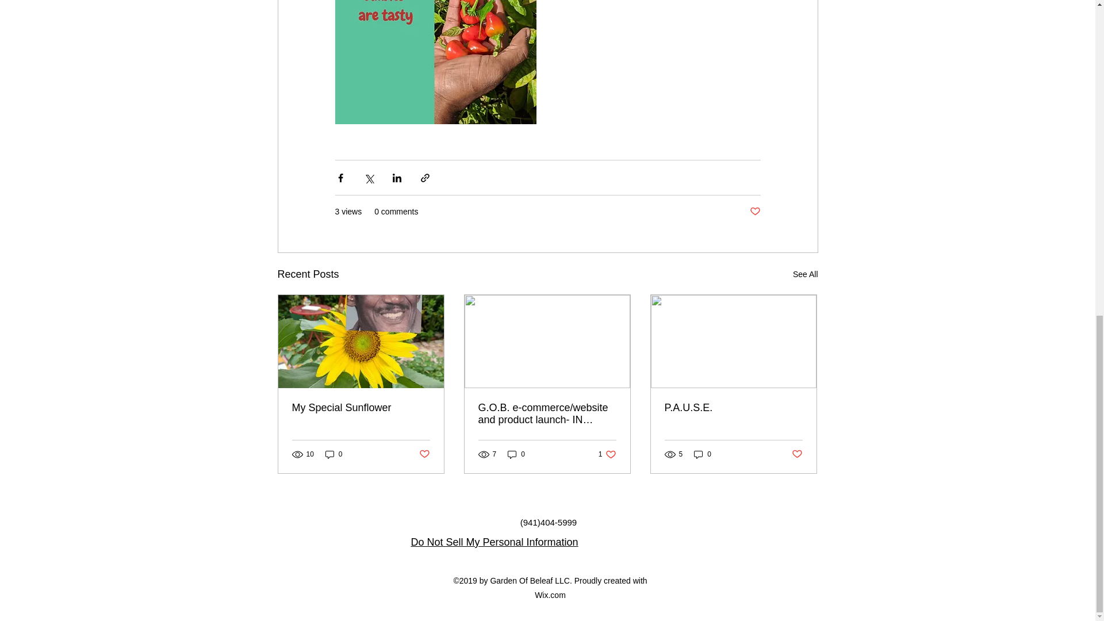 The image size is (1104, 621). What do you see at coordinates (423, 454) in the screenshot?
I see `P.A.U.S.E.` at bounding box center [423, 454].